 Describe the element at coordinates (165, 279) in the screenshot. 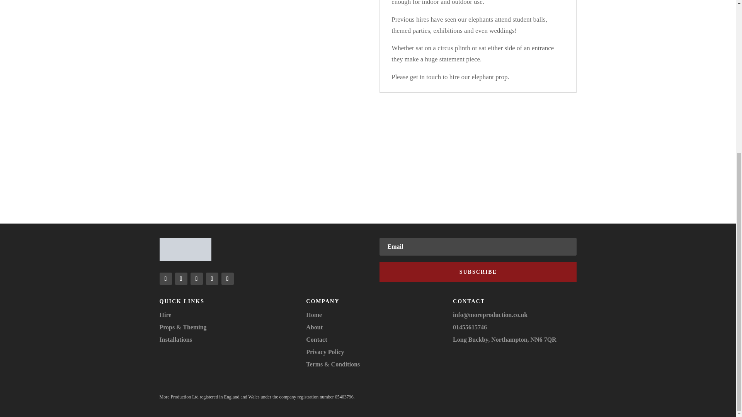

I see `Follow on Instagram` at that location.